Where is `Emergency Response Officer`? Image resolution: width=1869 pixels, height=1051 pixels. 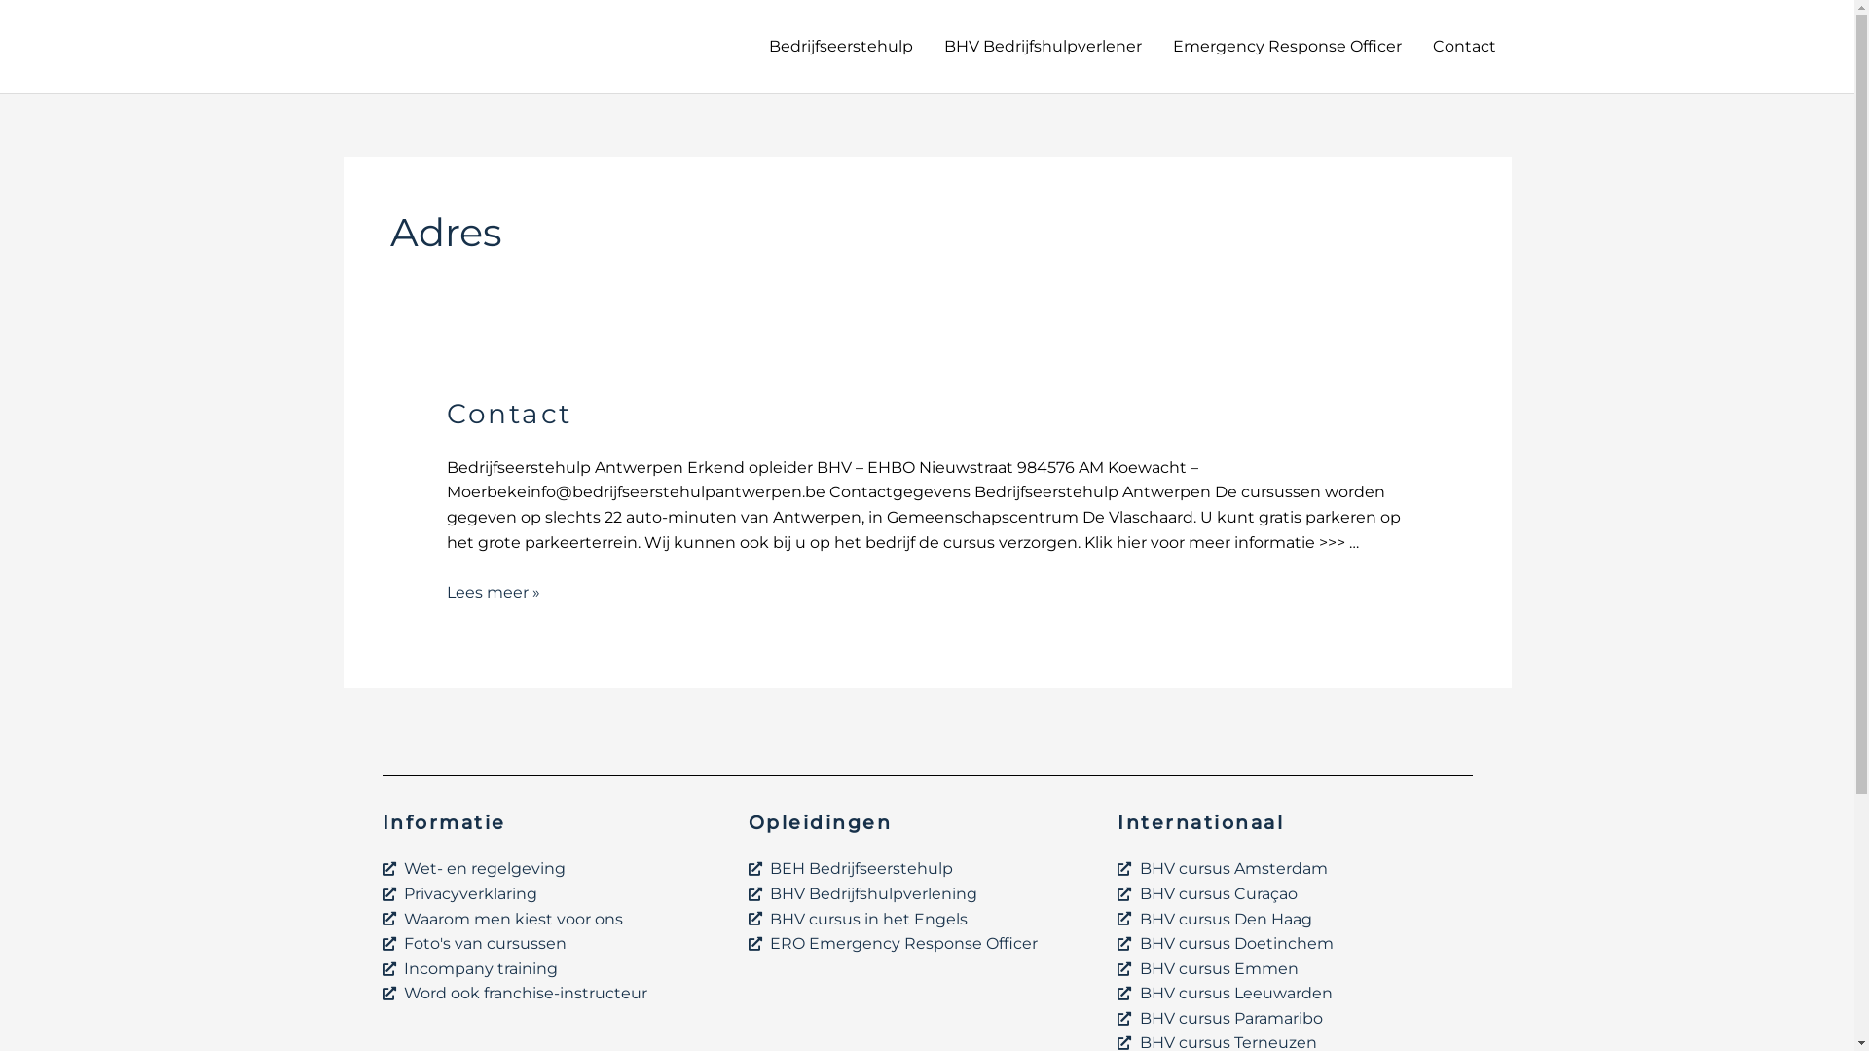 Emergency Response Officer is located at coordinates (1287, 47).